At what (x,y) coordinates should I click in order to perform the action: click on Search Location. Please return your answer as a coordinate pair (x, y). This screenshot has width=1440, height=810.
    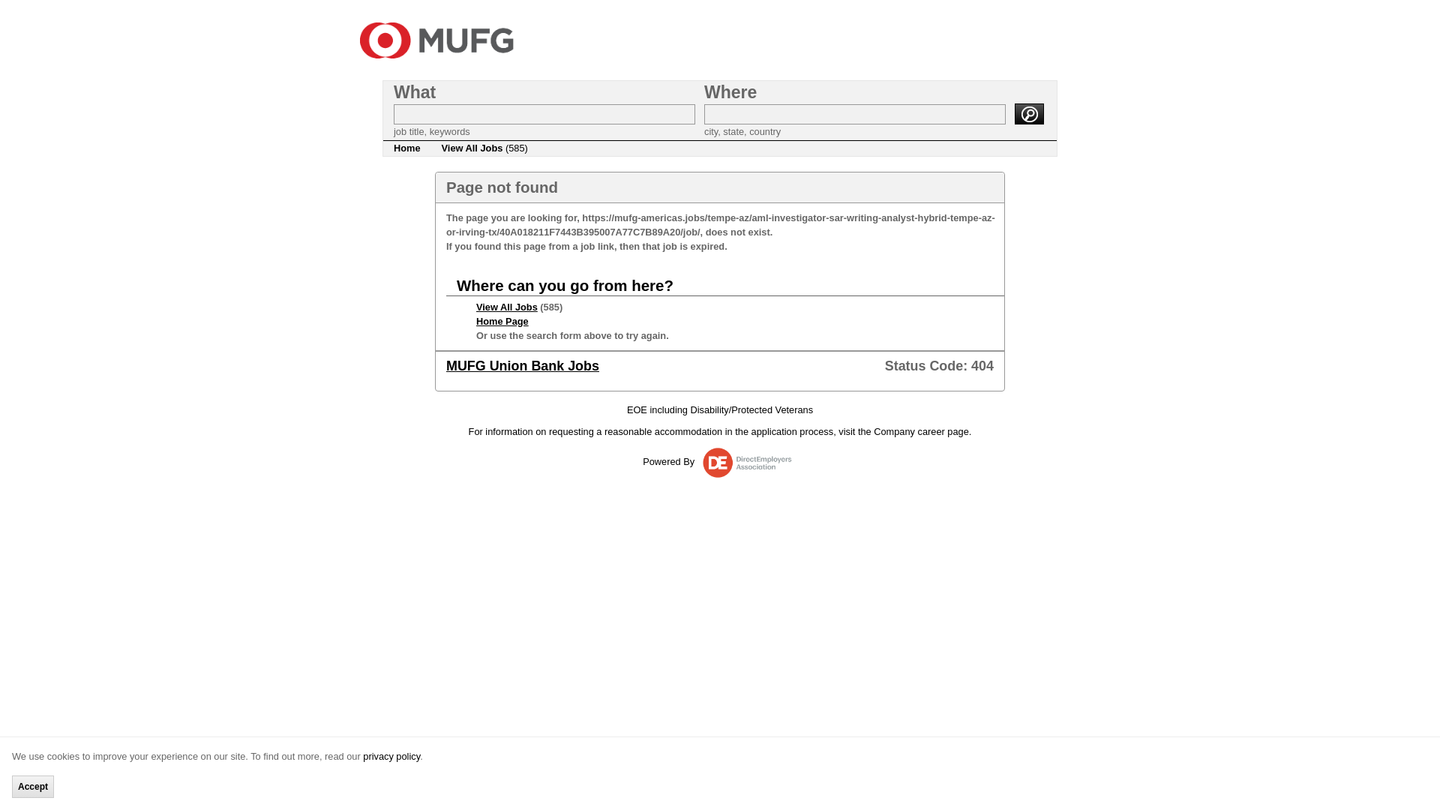
    Looking at the image, I should click on (854, 114).